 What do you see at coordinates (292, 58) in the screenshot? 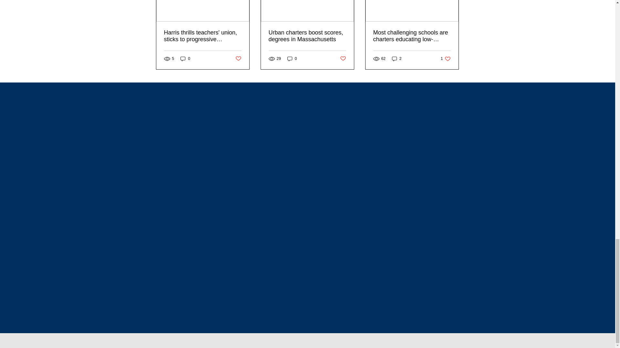
I see `Post not marked as liked` at bounding box center [292, 58].